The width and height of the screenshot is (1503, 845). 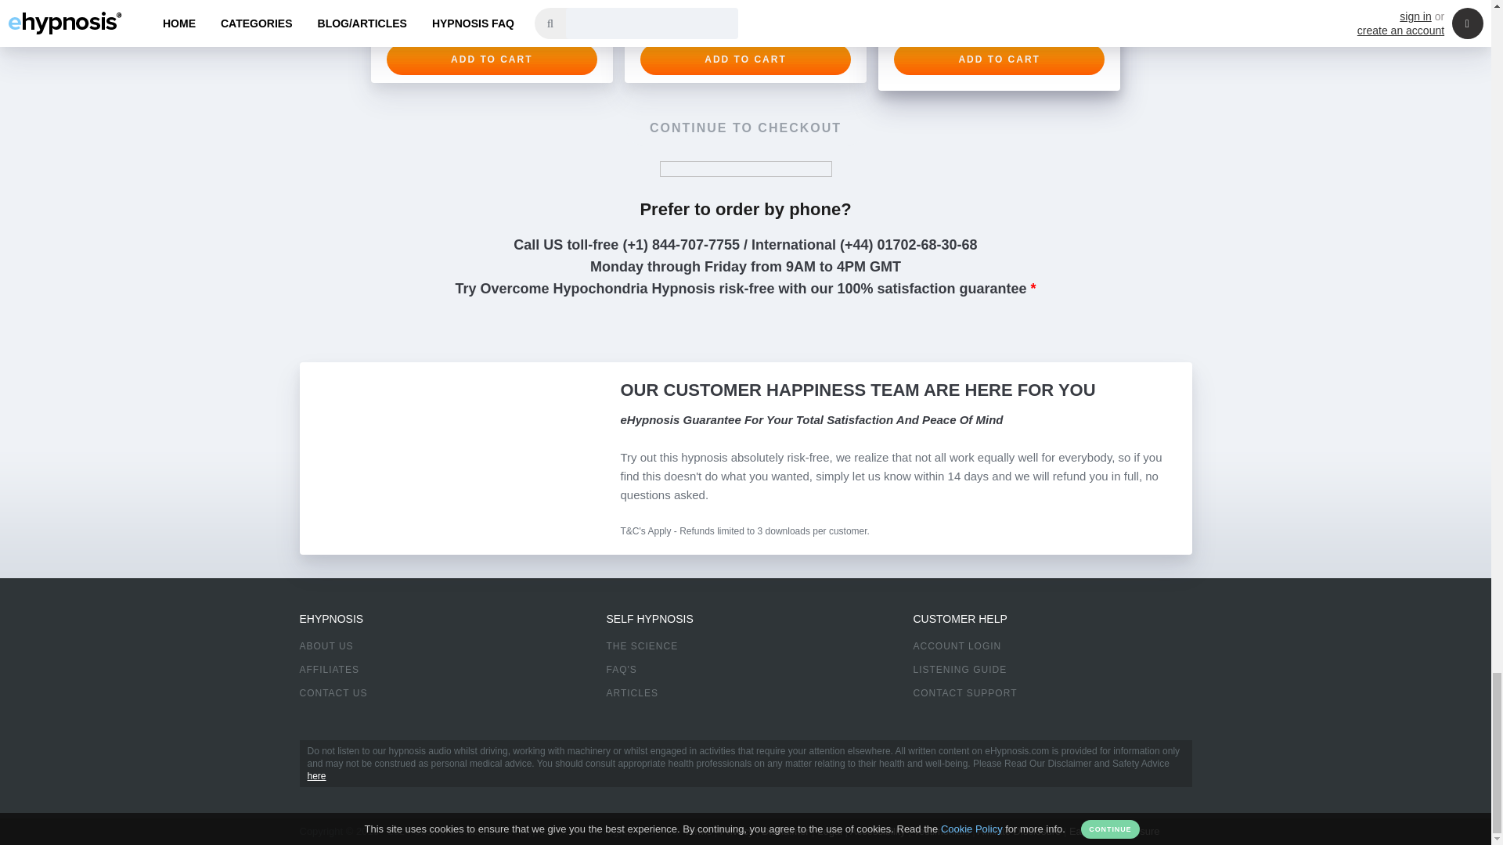 What do you see at coordinates (964, 693) in the screenshot?
I see `CONTACT SUPPORT` at bounding box center [964, 693].